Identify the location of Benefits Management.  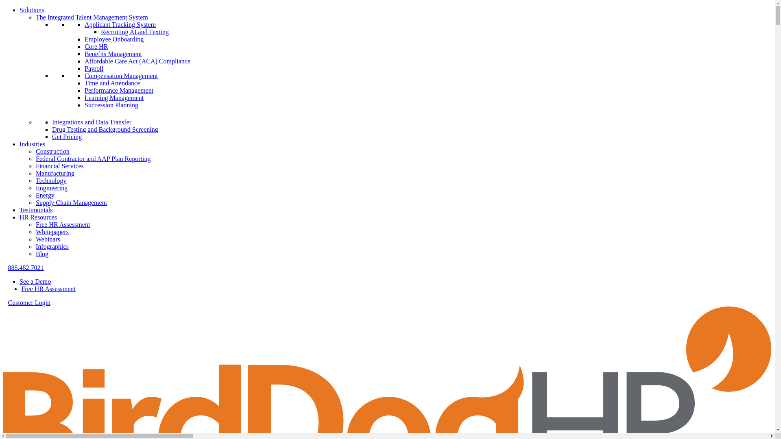
(113, 54).